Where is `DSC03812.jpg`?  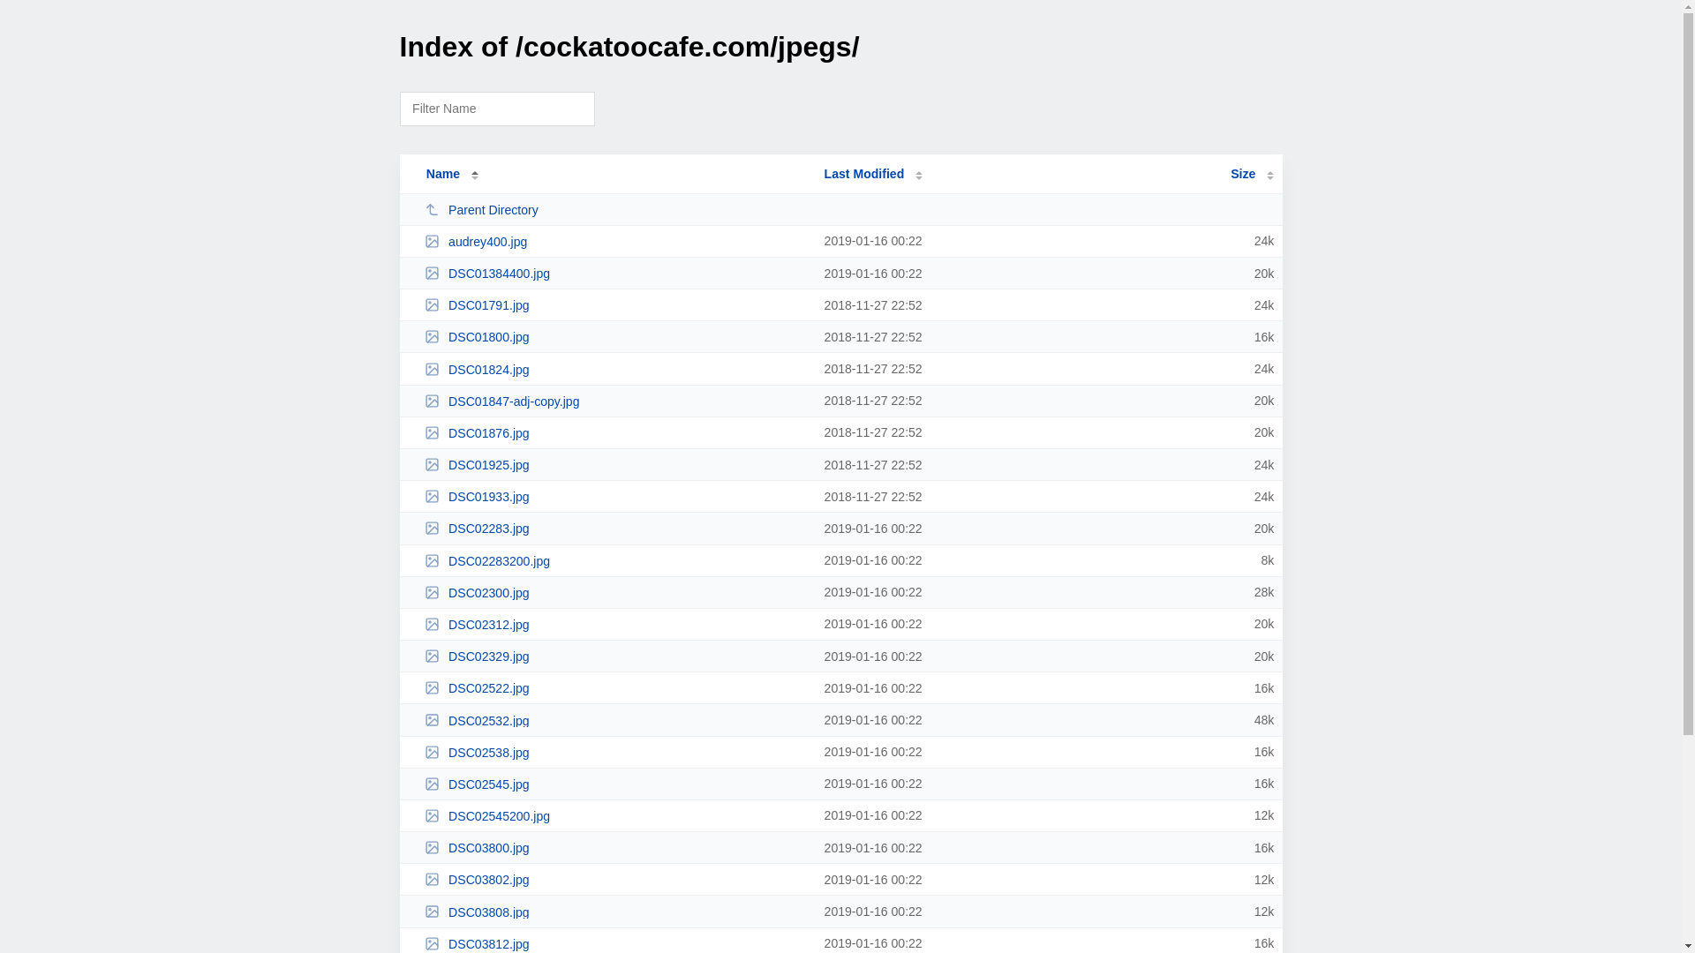 DSC03812.jpg is located at coordinates (616, 944).